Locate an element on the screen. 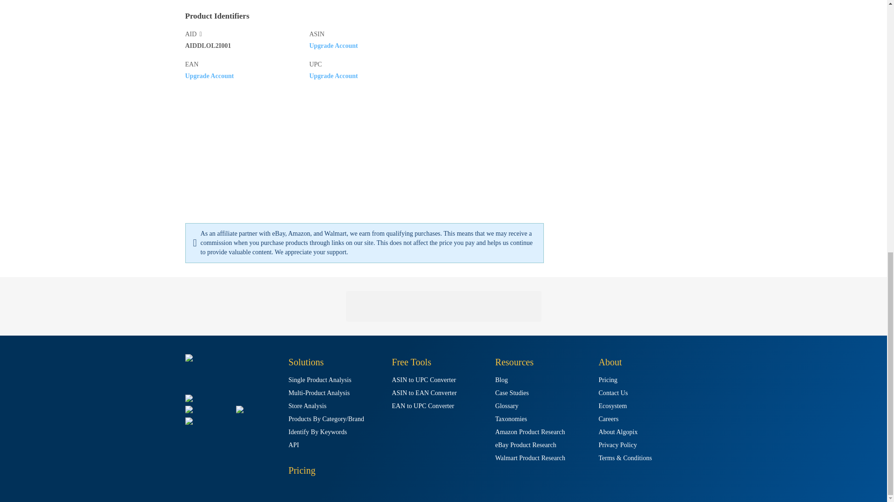 The image size is (894, 502). Upgrade Account is located at coordinates (333, 46).